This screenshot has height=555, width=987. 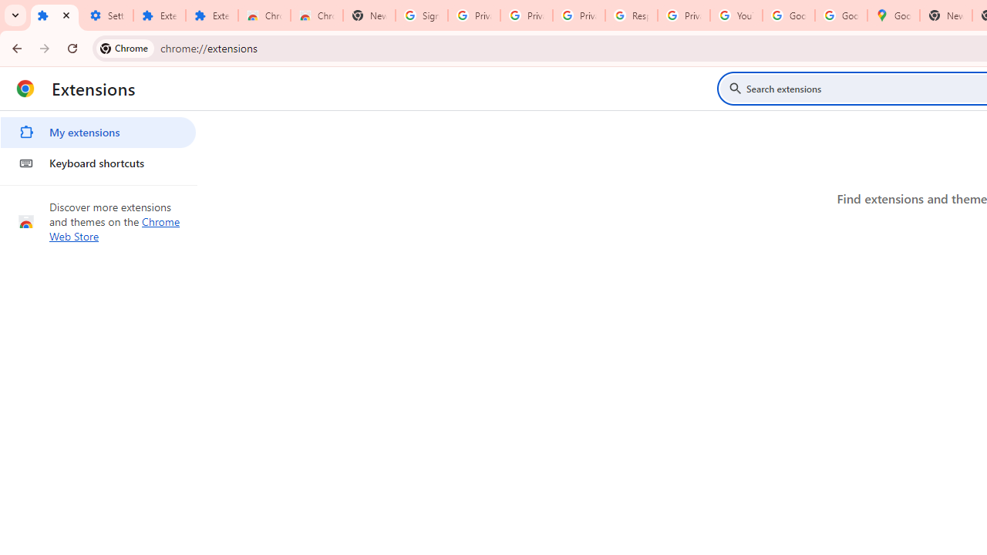 What do you see at coordinates (264, 15) in the screenshot?
I see `Chrome Web Store` at bounding box center [264, 15].